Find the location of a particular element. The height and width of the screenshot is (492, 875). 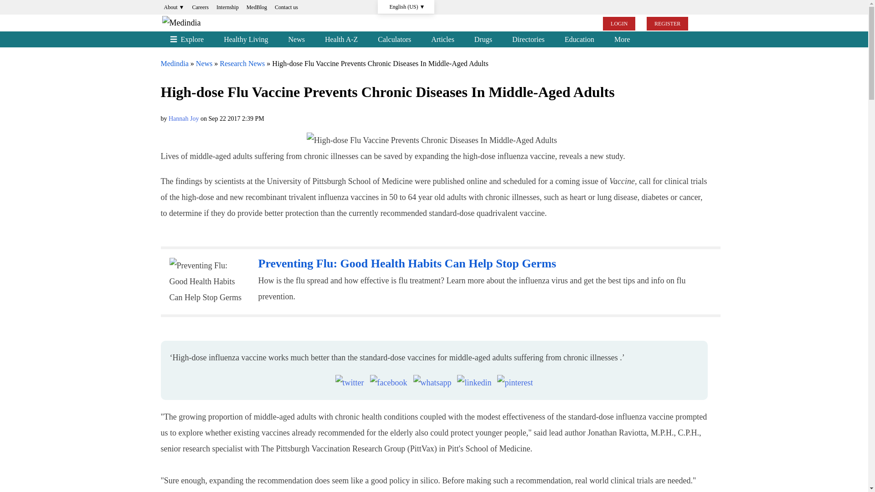

Drugs is located at coordinates (483, 39).